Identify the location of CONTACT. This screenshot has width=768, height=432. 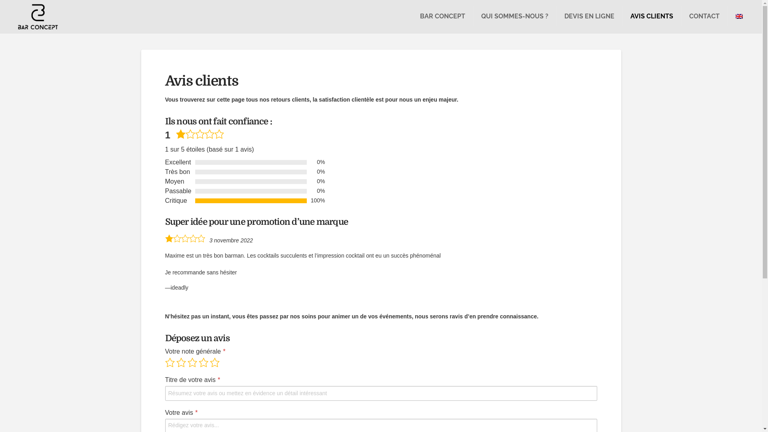
(704, 17).